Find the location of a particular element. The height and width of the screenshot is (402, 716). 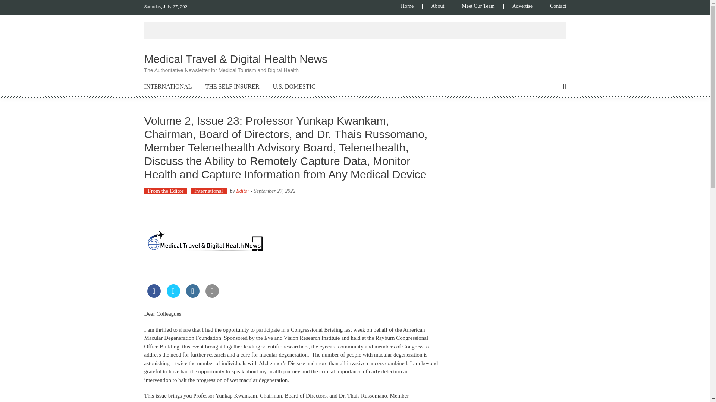

INTERNATIONAL is located at coordinates (168, 87).